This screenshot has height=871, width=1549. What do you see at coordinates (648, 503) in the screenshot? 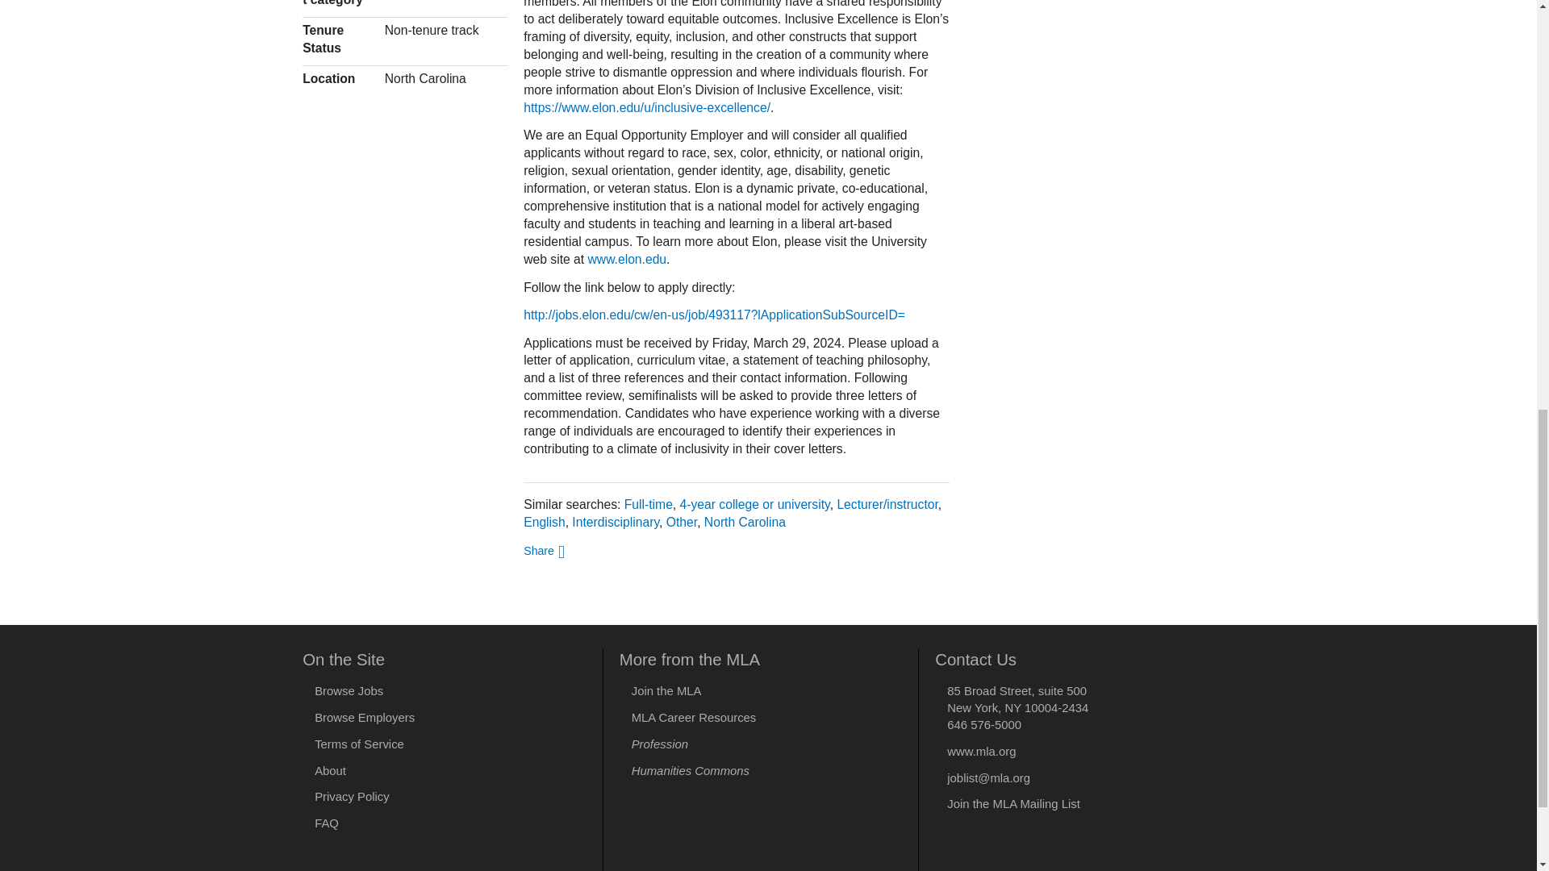
I see `Full-time` at bounding box center [648, 503].